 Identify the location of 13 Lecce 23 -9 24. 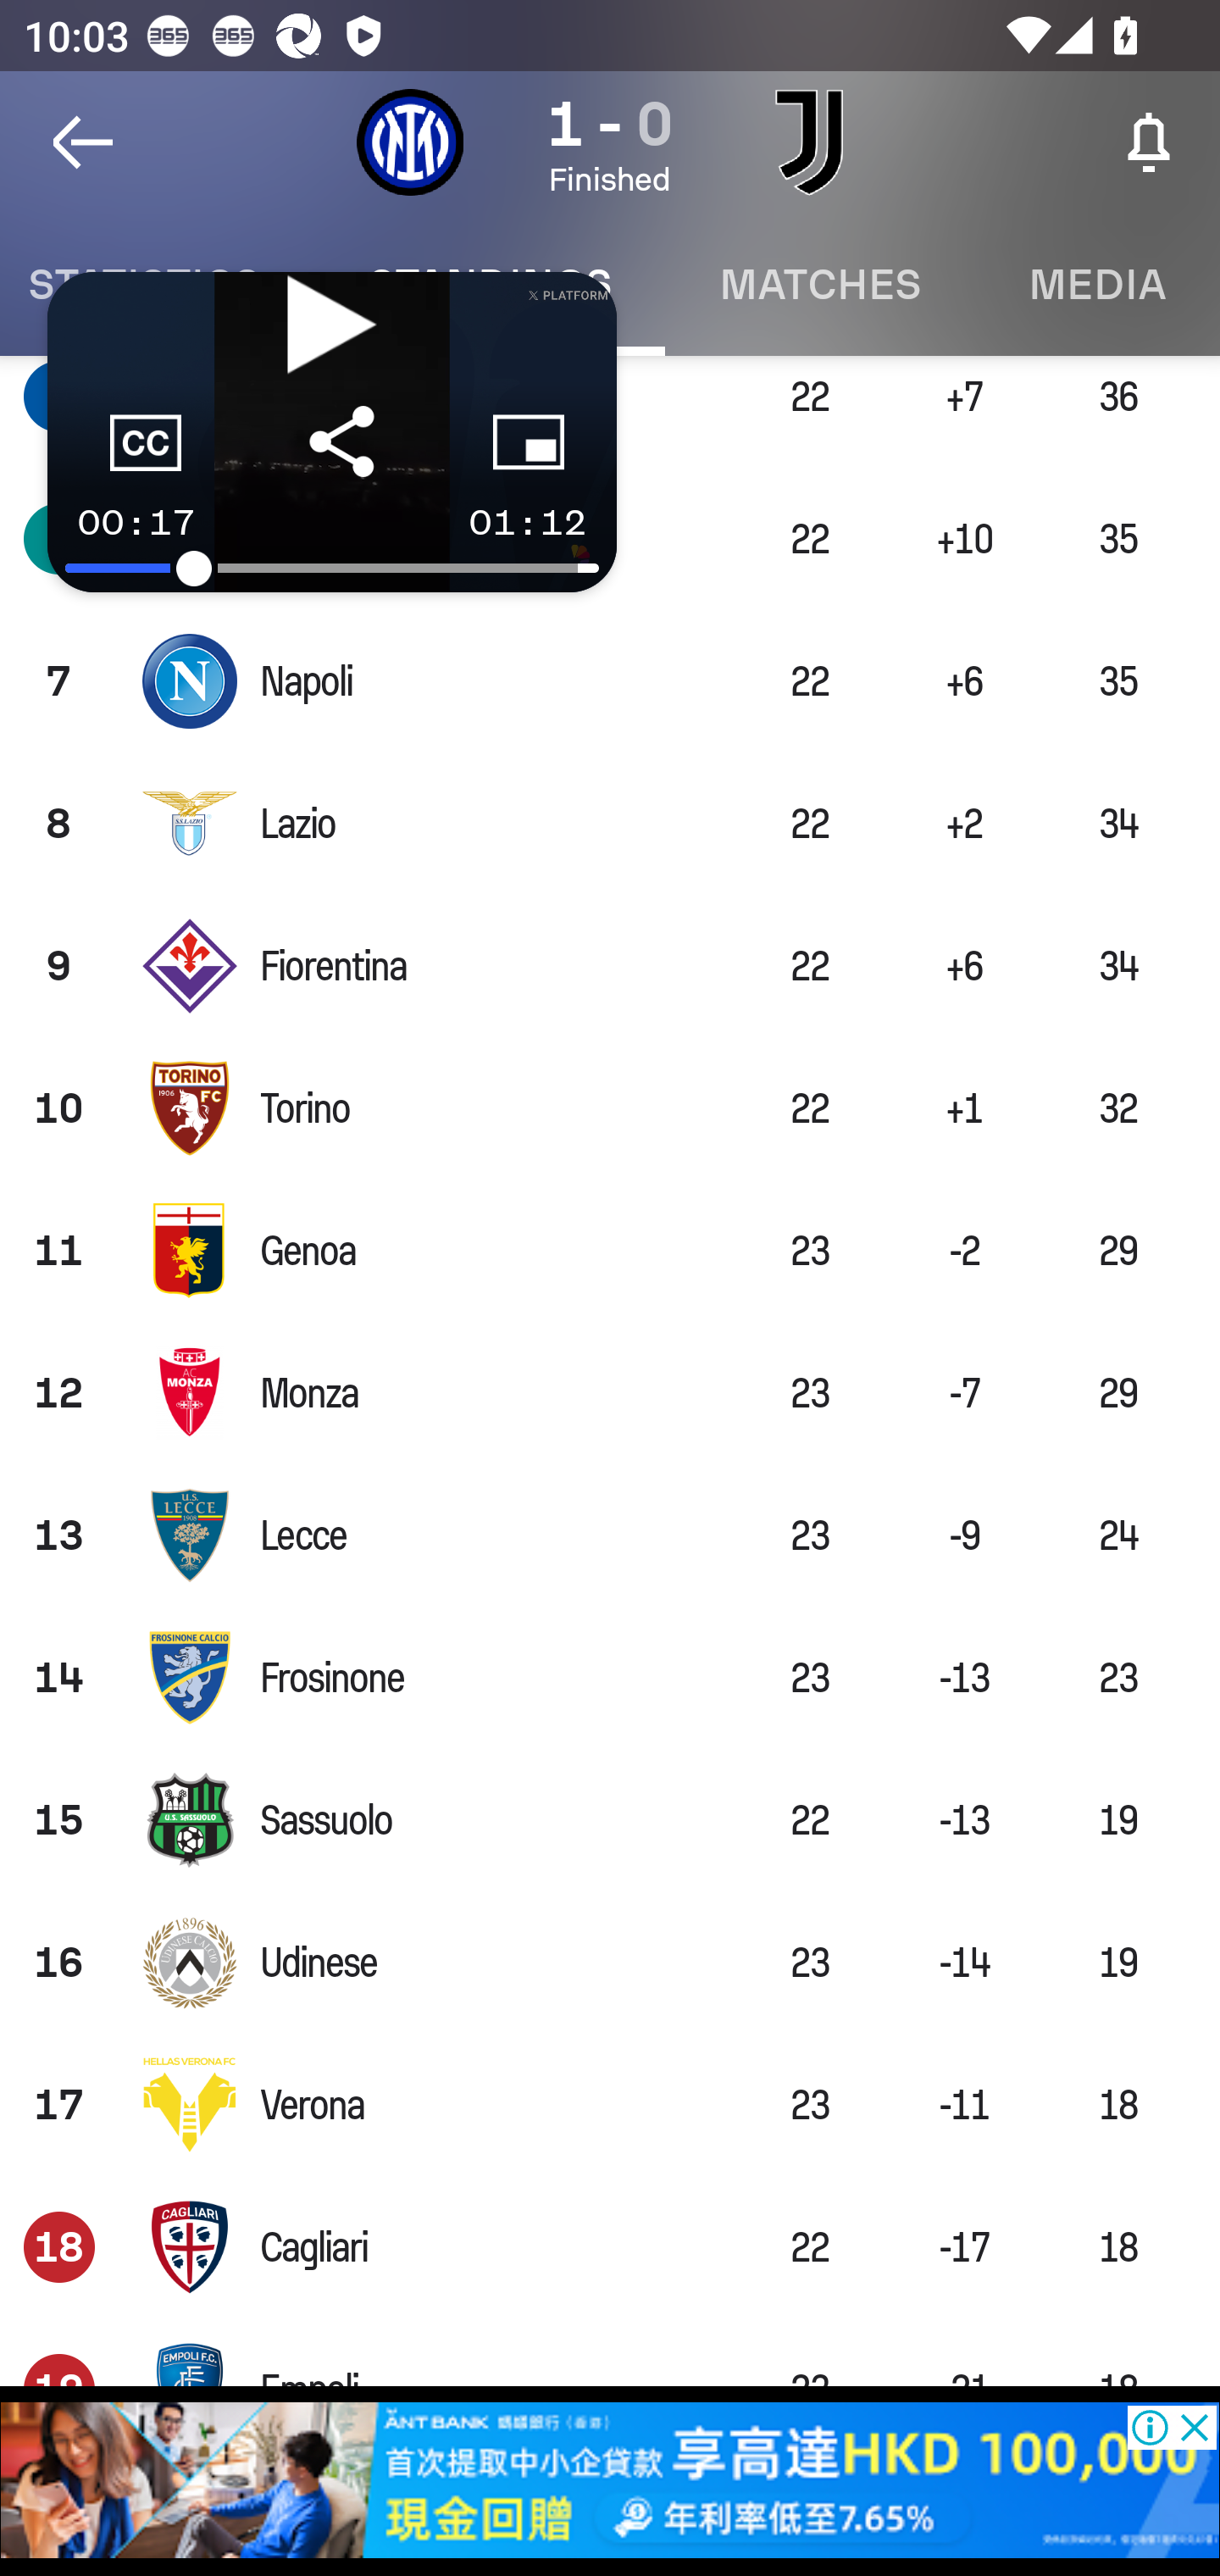
(610, 1535).